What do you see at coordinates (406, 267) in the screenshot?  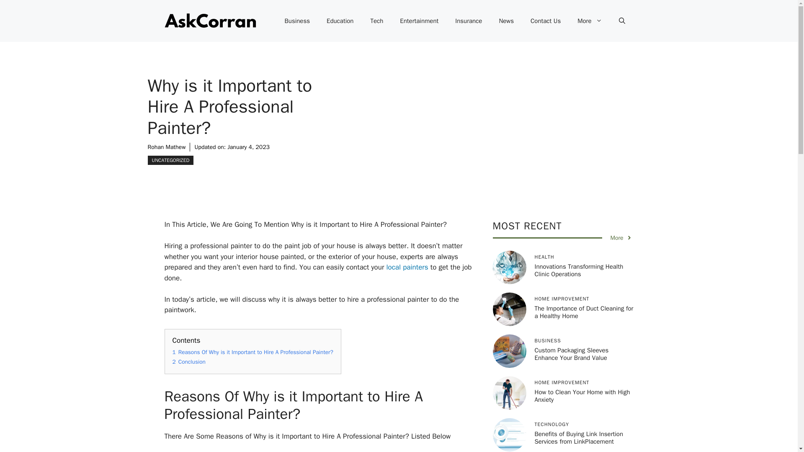 I see `local painters` at bounding box center [406, 267].